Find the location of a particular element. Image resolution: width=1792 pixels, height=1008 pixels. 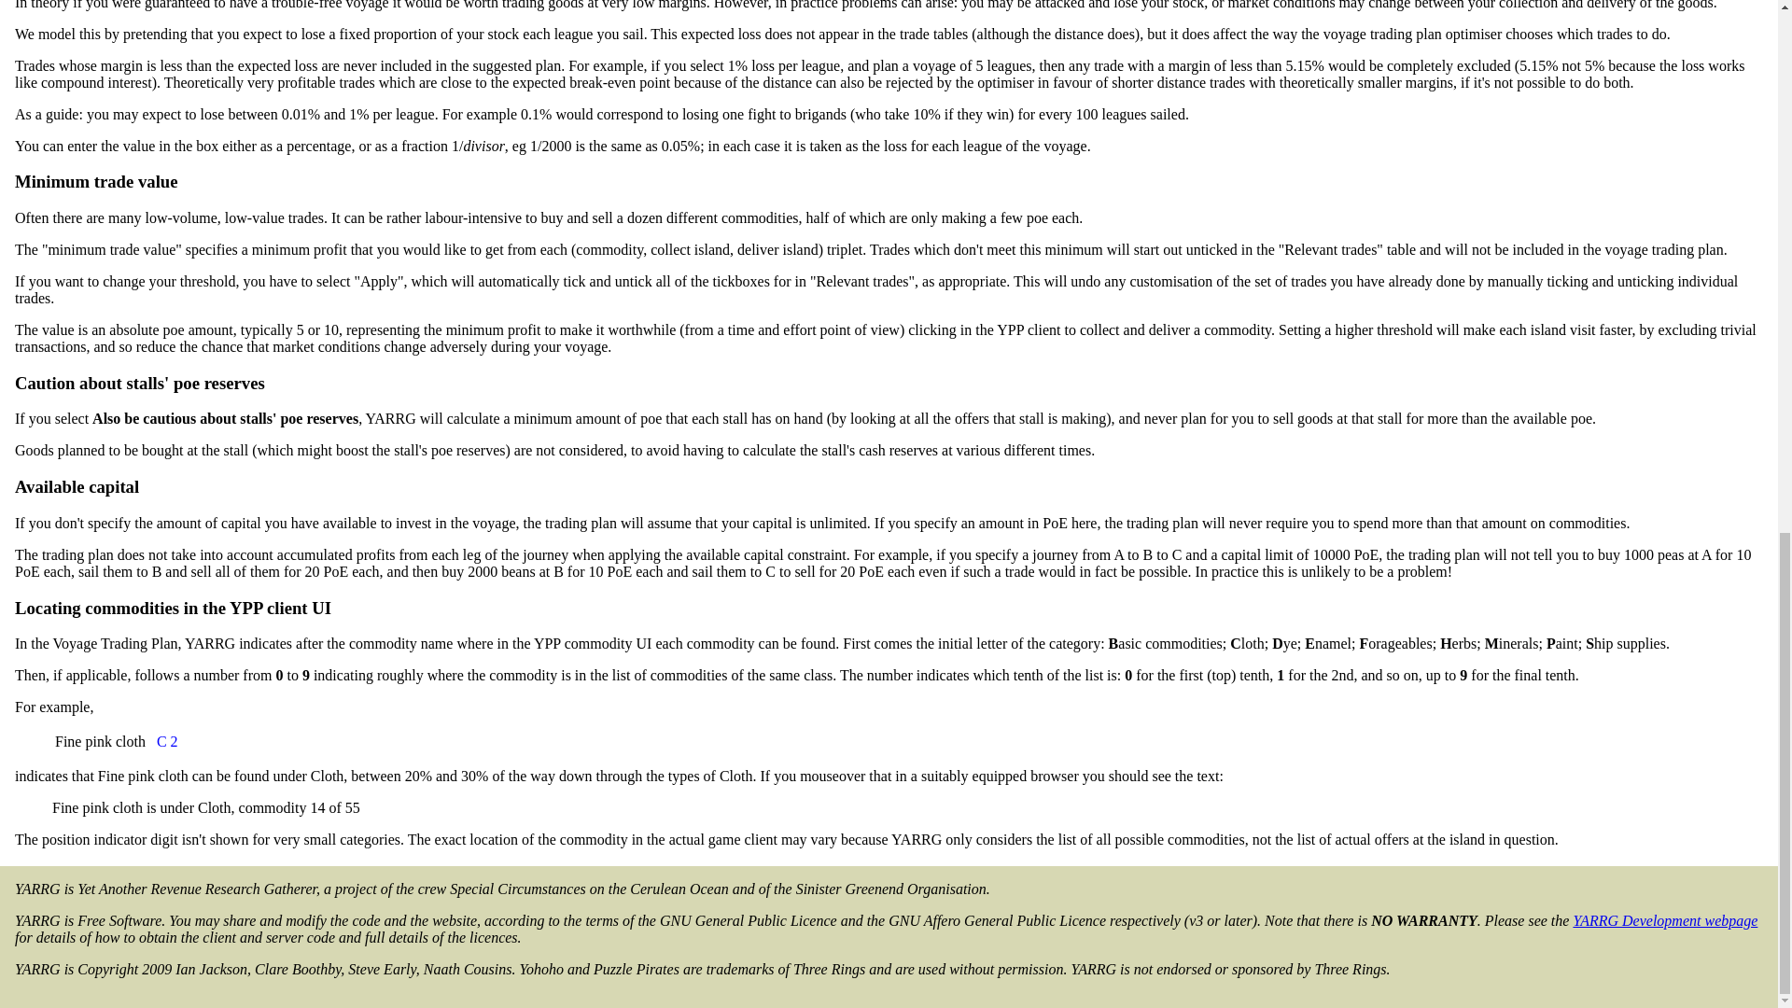

Locating commodities in the YPP client UI is located at coordinates (173, 609).